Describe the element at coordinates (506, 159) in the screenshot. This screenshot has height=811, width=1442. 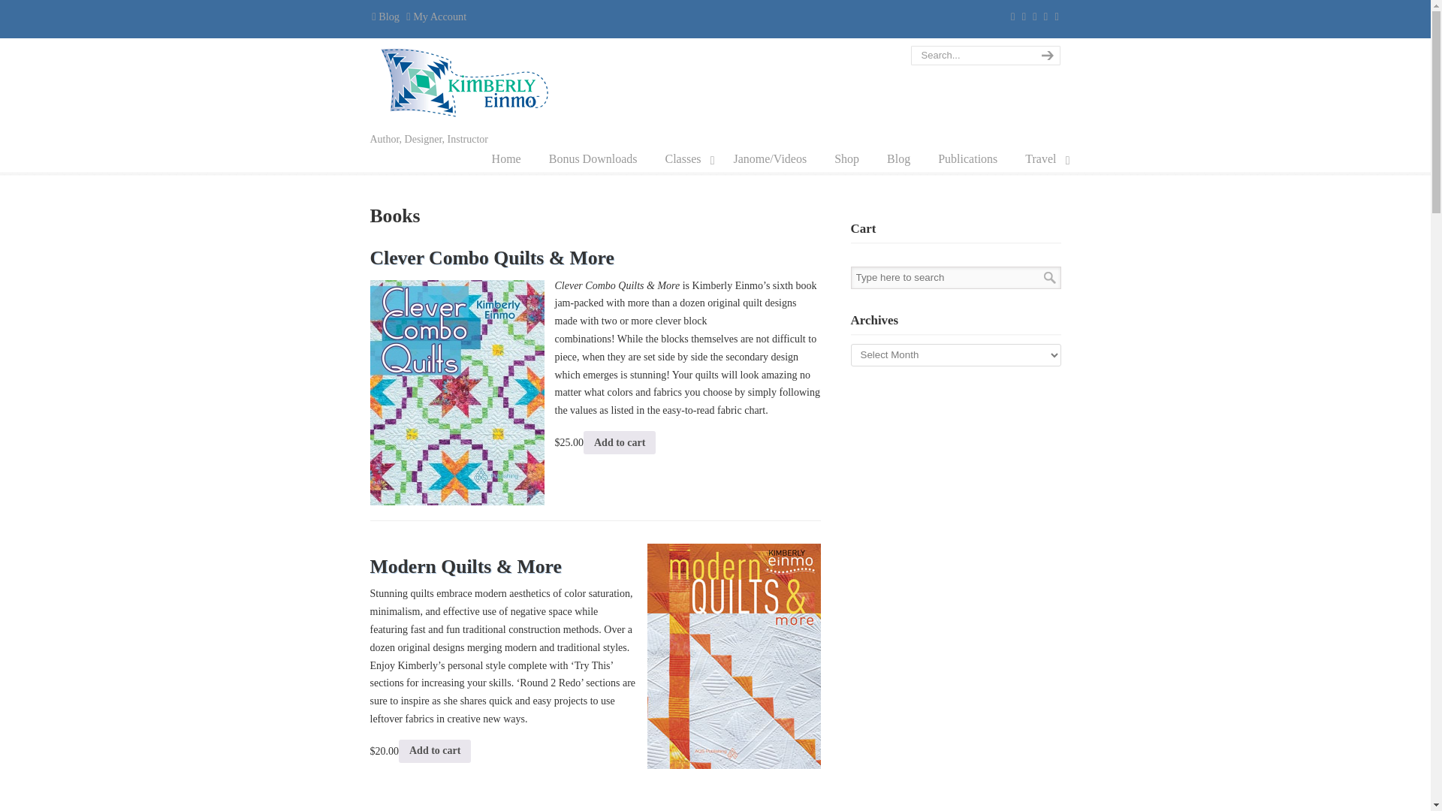
I see `Home` at that location.